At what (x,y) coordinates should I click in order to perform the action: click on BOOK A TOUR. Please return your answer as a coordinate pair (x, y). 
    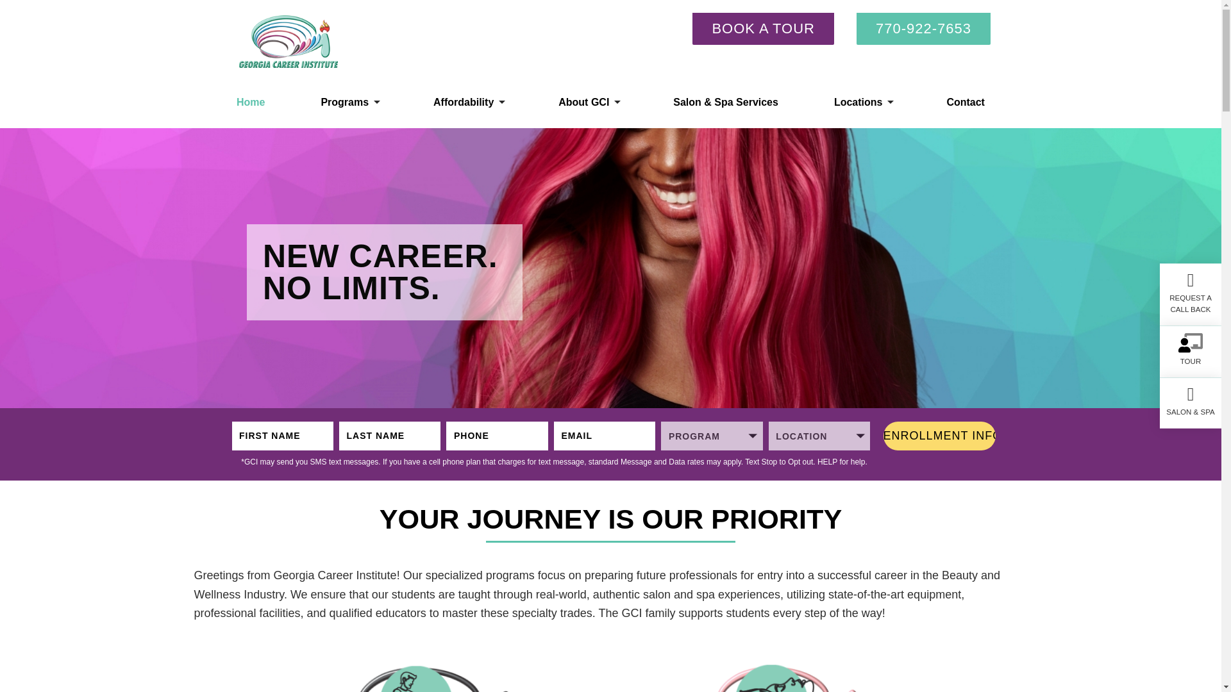
    Looking at the image, I should click on (763, 29).